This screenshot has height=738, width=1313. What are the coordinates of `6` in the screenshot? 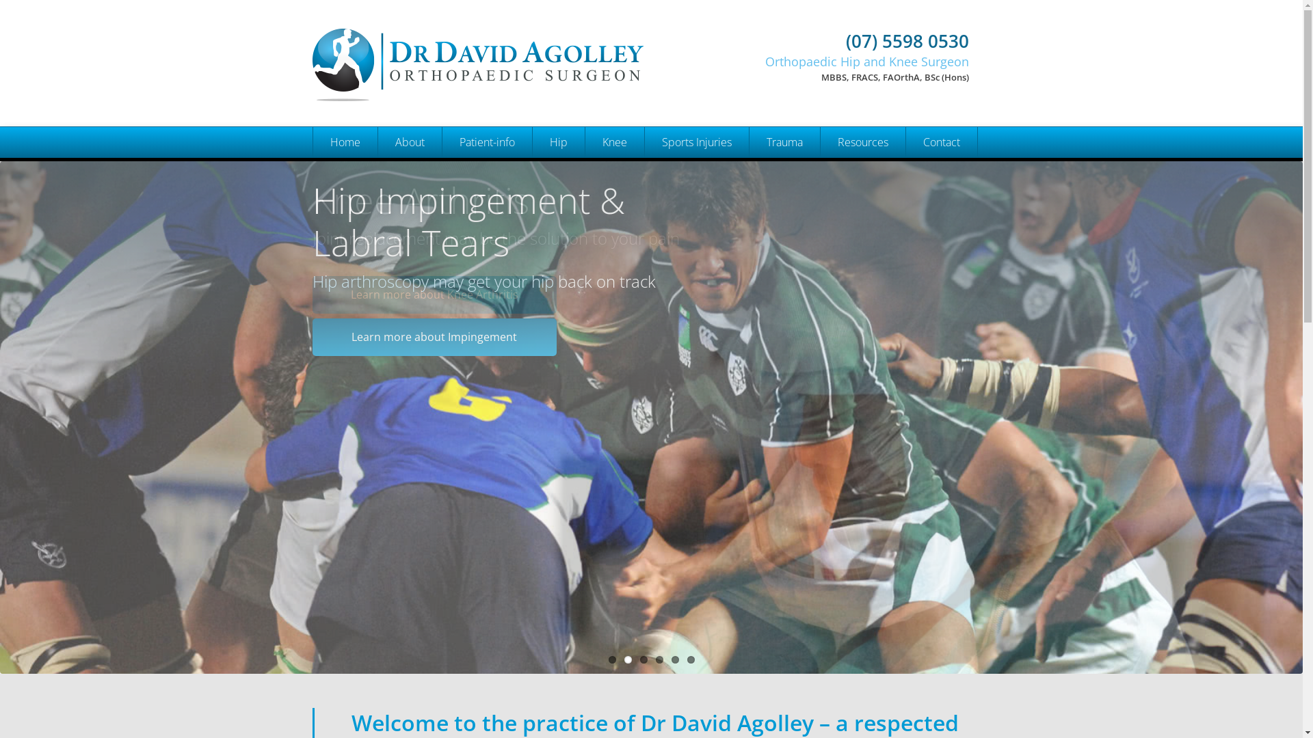 It's located at (691, 660).